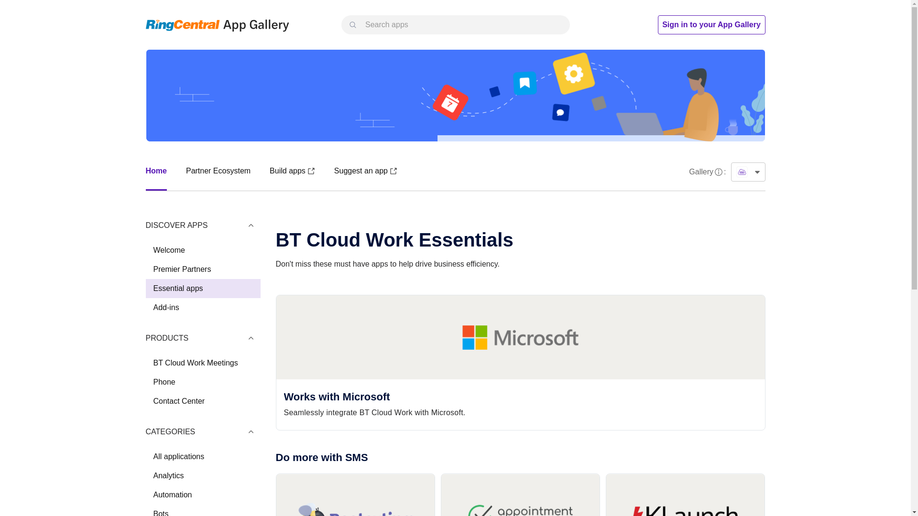  What do you see at coordinates (179, 400) in the screenshot?
I see `Contact Center` at bounding box center [179, 400].